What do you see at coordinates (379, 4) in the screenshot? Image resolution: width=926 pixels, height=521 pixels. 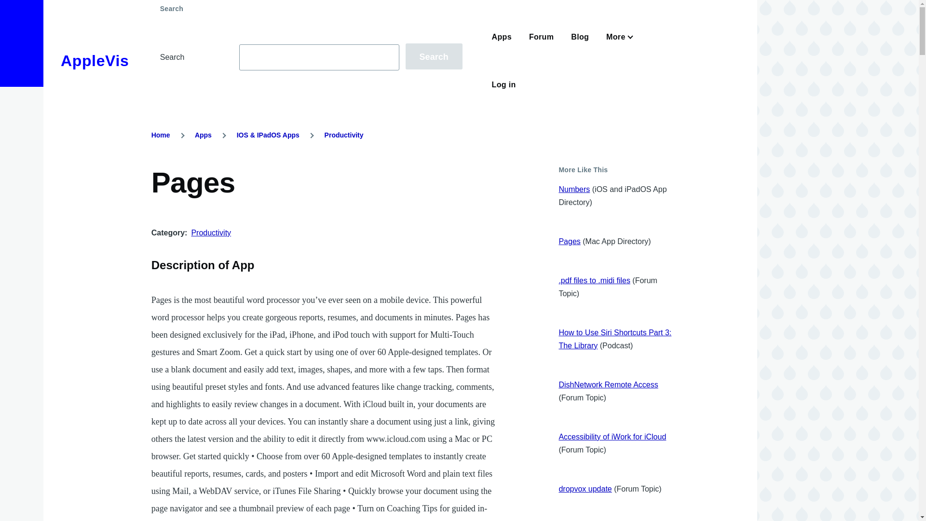 I see `Skip to main content` at bounding box center [379, 4].